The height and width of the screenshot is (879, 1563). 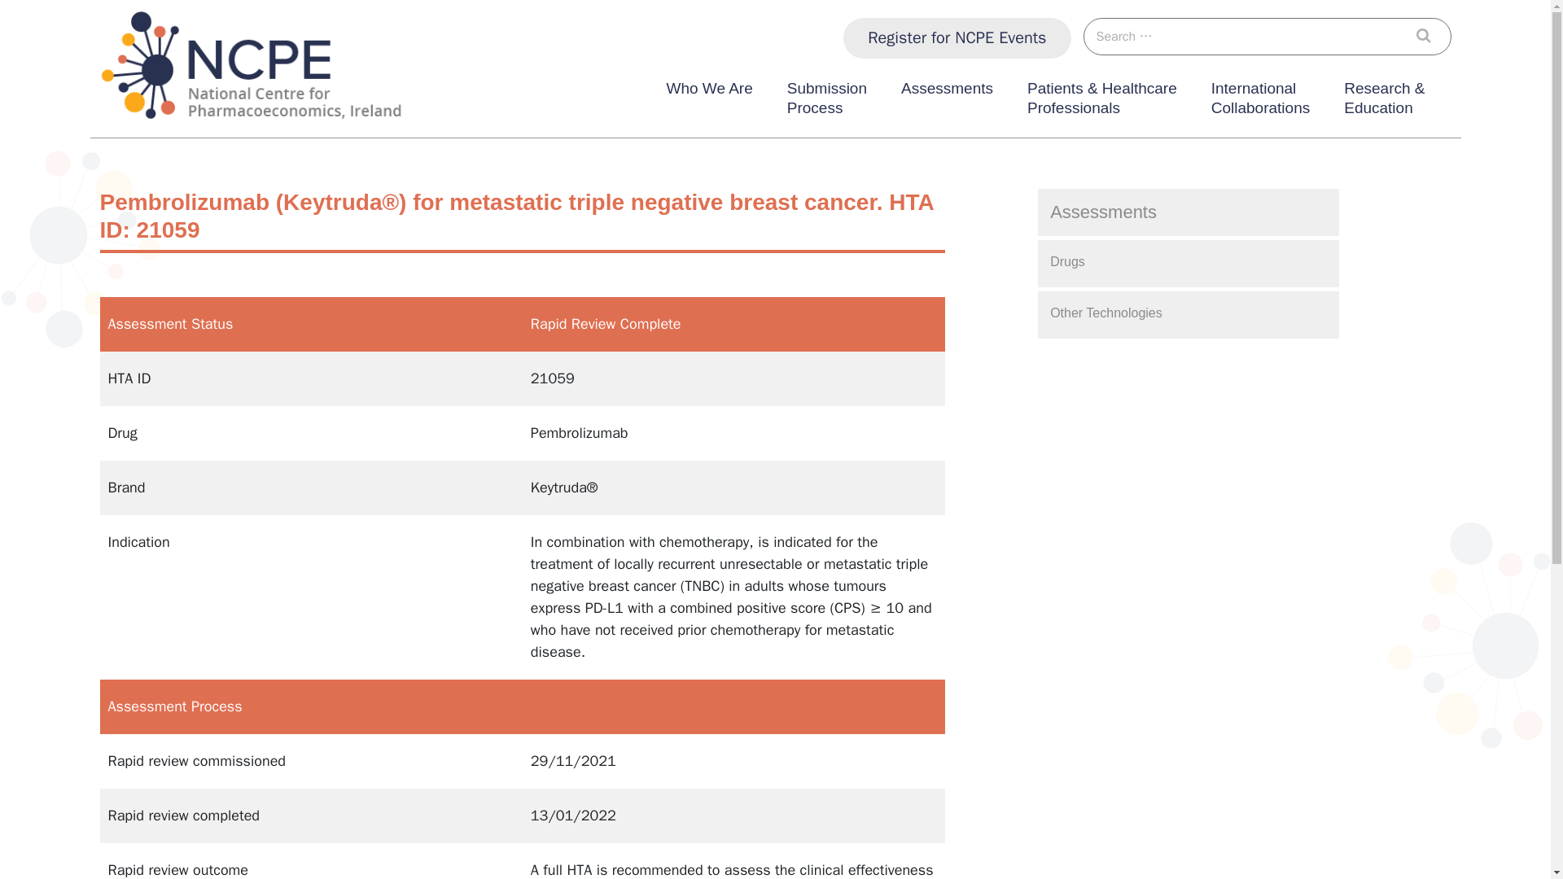 I want to click on Assessments, so click(x=1260, y=102).